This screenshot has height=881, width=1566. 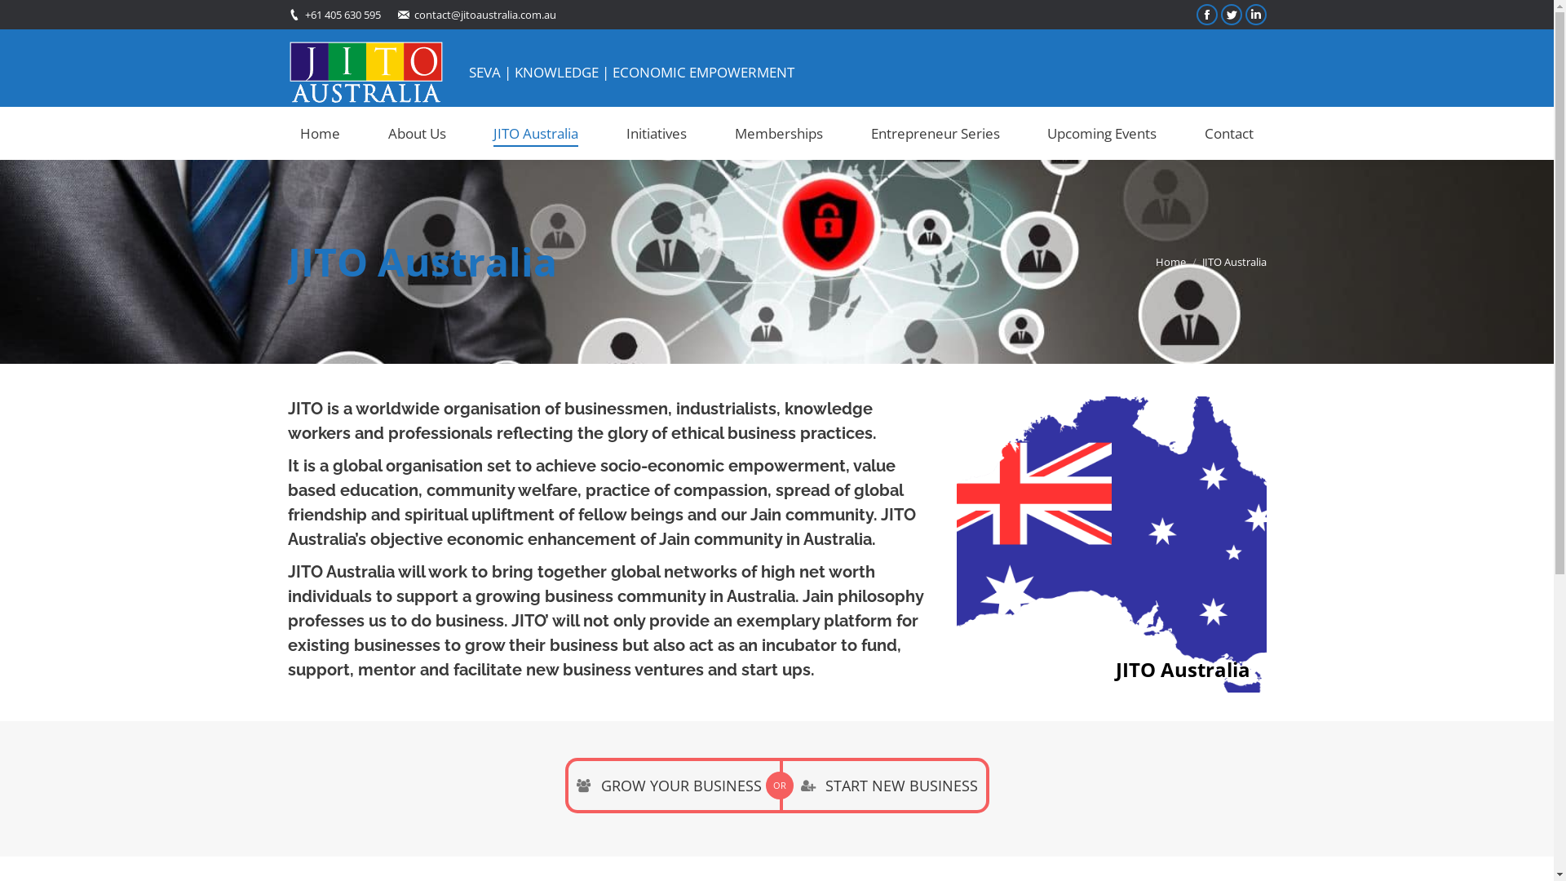 What do you see at coordinates (672, 786) in the screenshot?
I see `GROW YOUR BUSINESS` at bounding box center [672, 786].